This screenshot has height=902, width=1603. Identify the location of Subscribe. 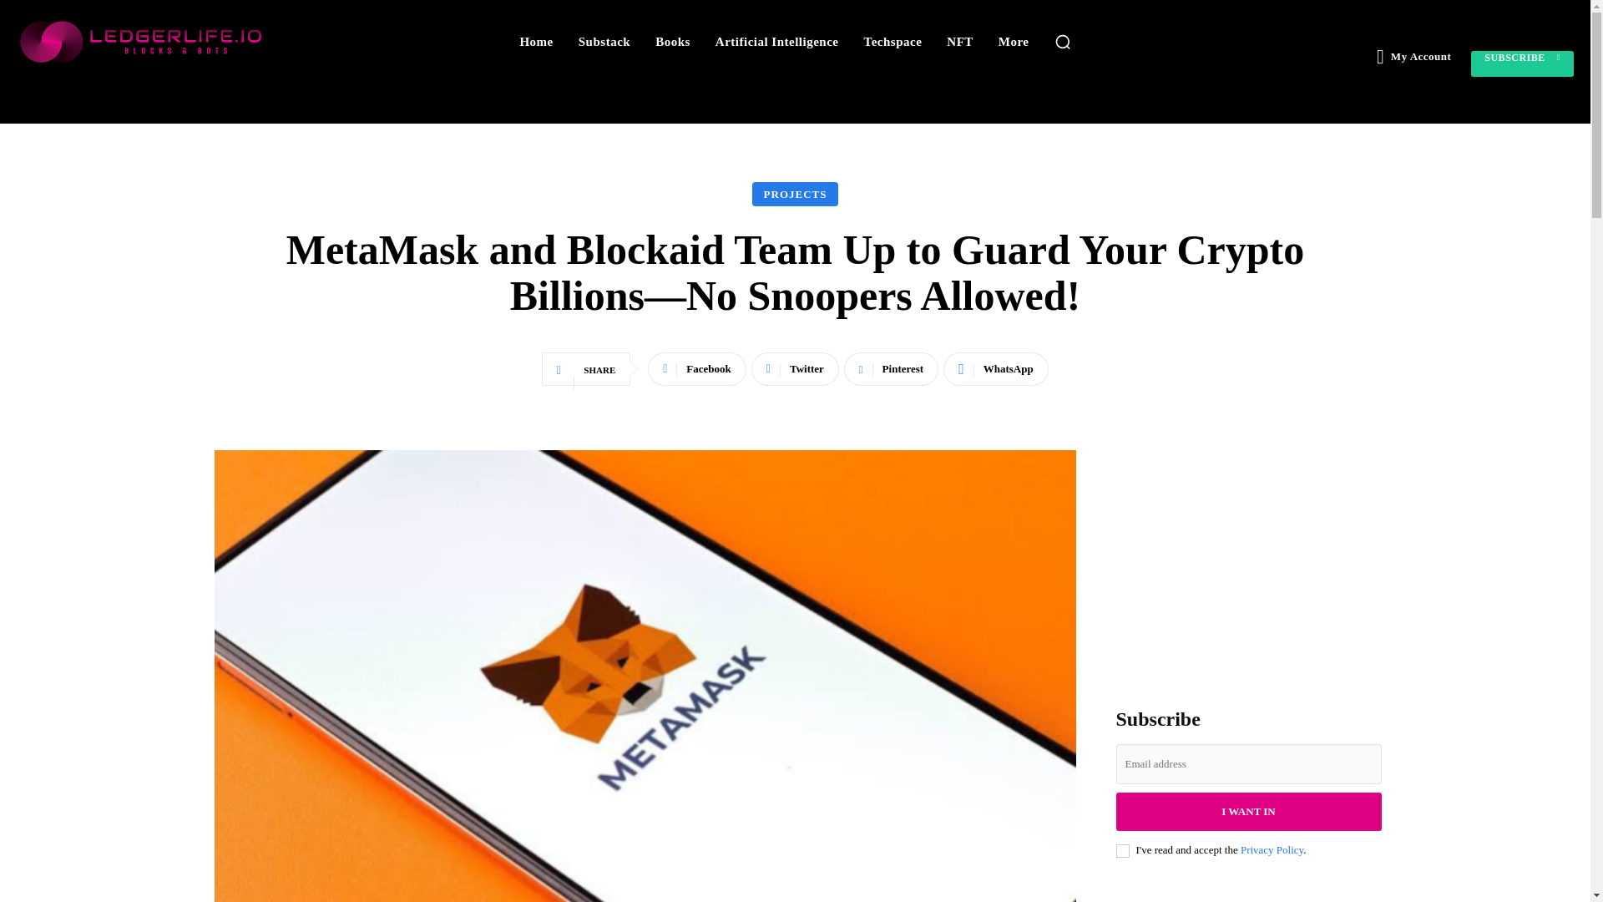
(1523, 63).